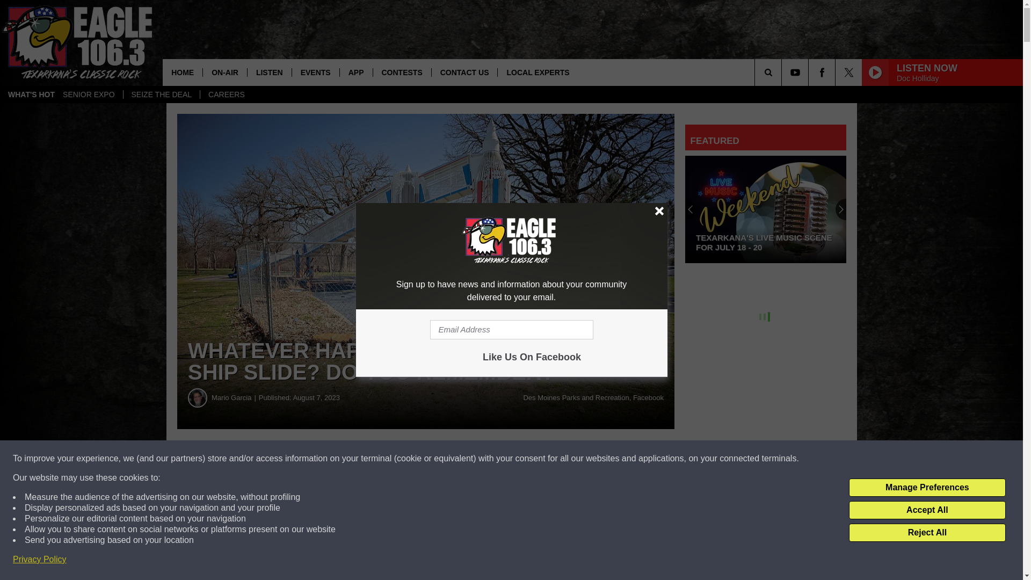  I want to click on Accept All, so click(927, 510).